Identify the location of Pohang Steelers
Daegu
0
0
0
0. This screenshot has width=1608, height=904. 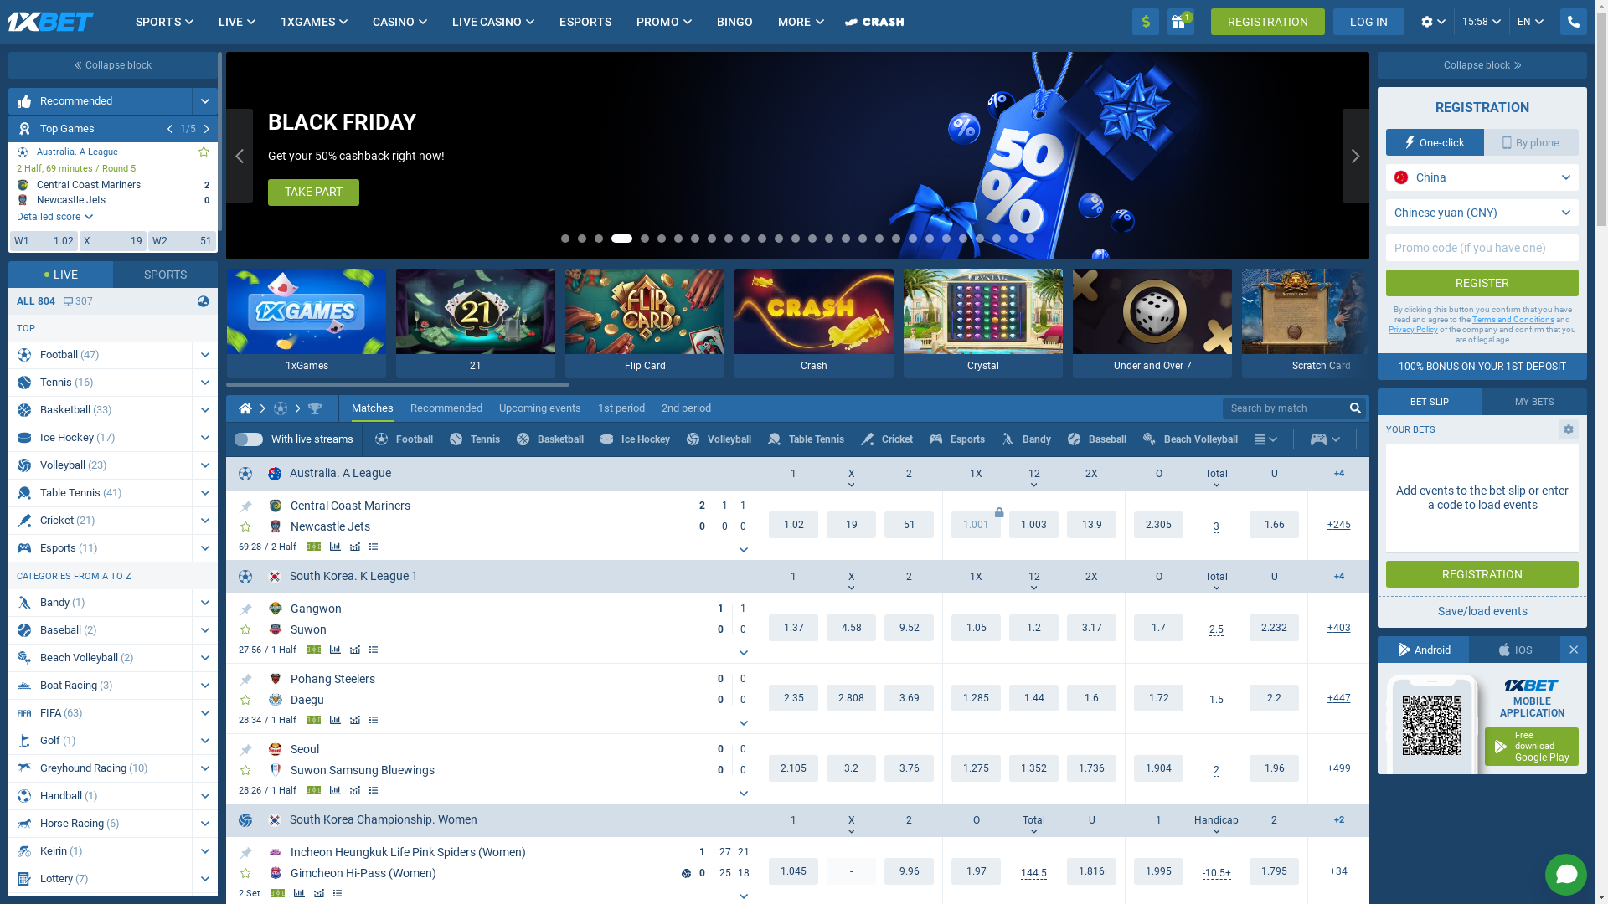
(513, 690).